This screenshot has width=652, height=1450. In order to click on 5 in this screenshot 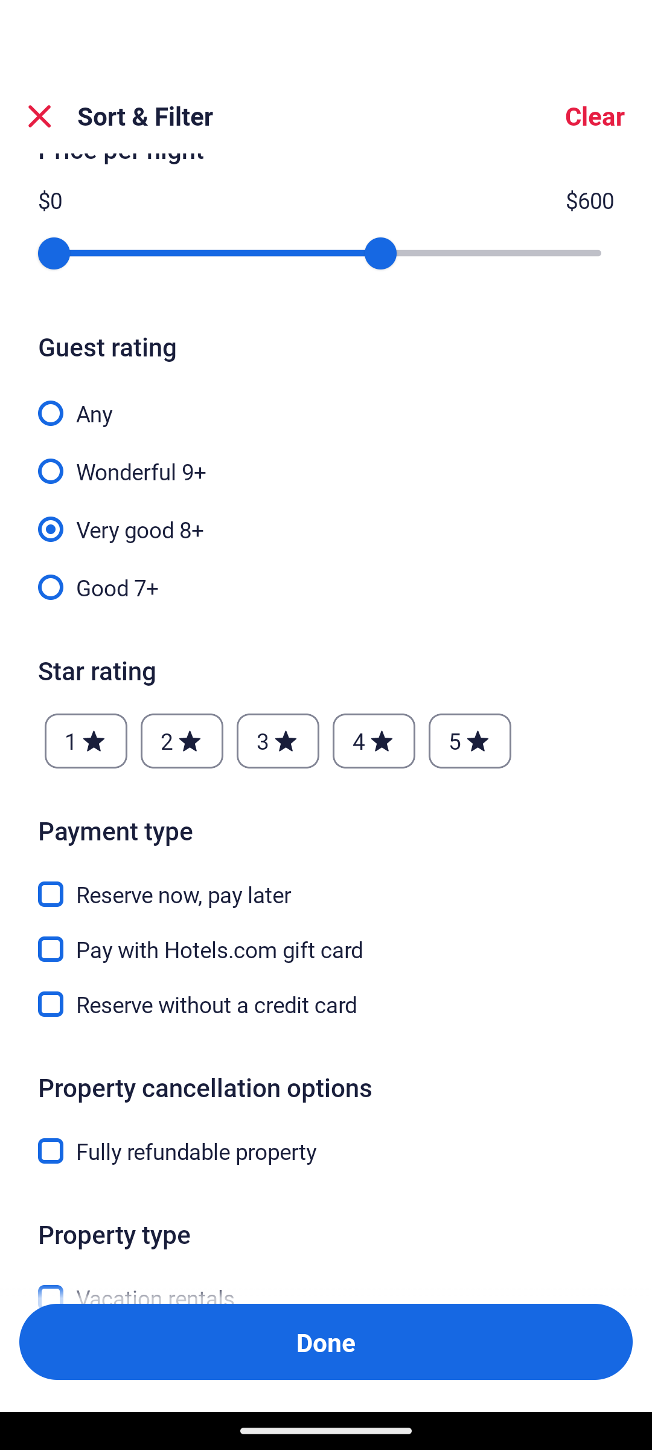, I will do `click(470, 742)`.